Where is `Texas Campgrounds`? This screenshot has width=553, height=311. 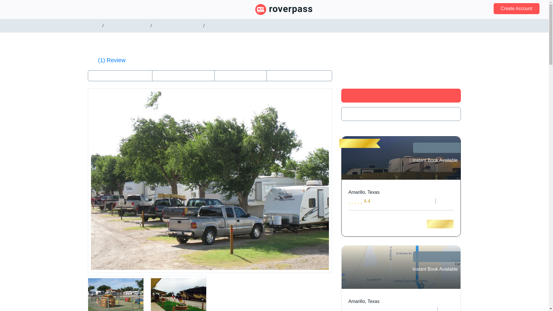 Texas Campgrounds is located at coordinates (127, 26).